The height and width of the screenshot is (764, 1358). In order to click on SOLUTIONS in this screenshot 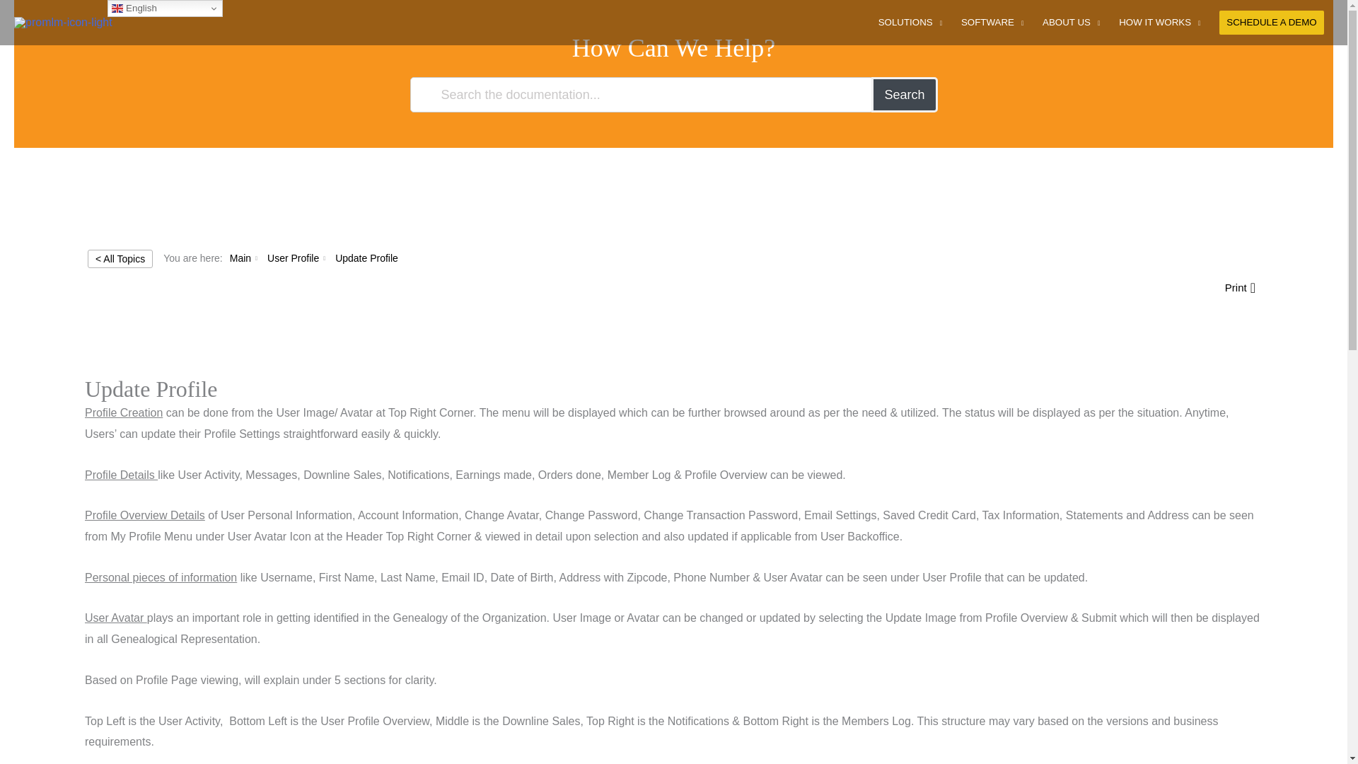, I will do `click(910, 23)`.